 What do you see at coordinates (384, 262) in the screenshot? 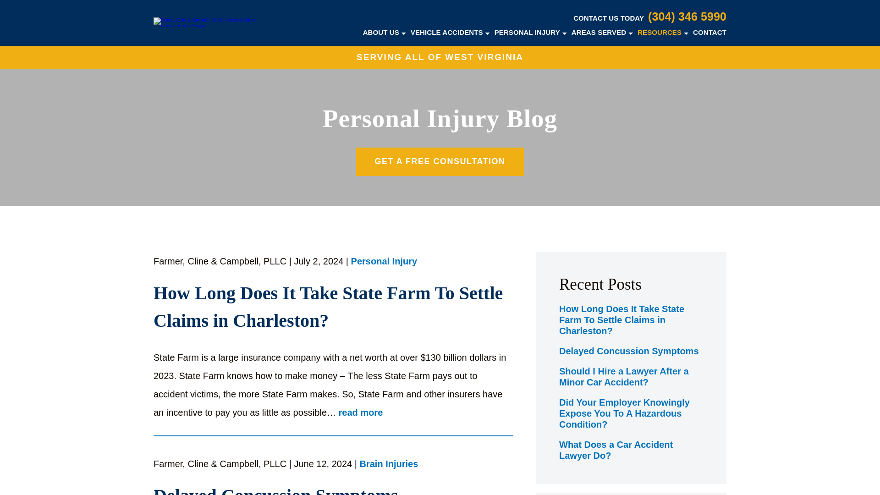
I see `Personal Injury` at bounding box center [384, 262].